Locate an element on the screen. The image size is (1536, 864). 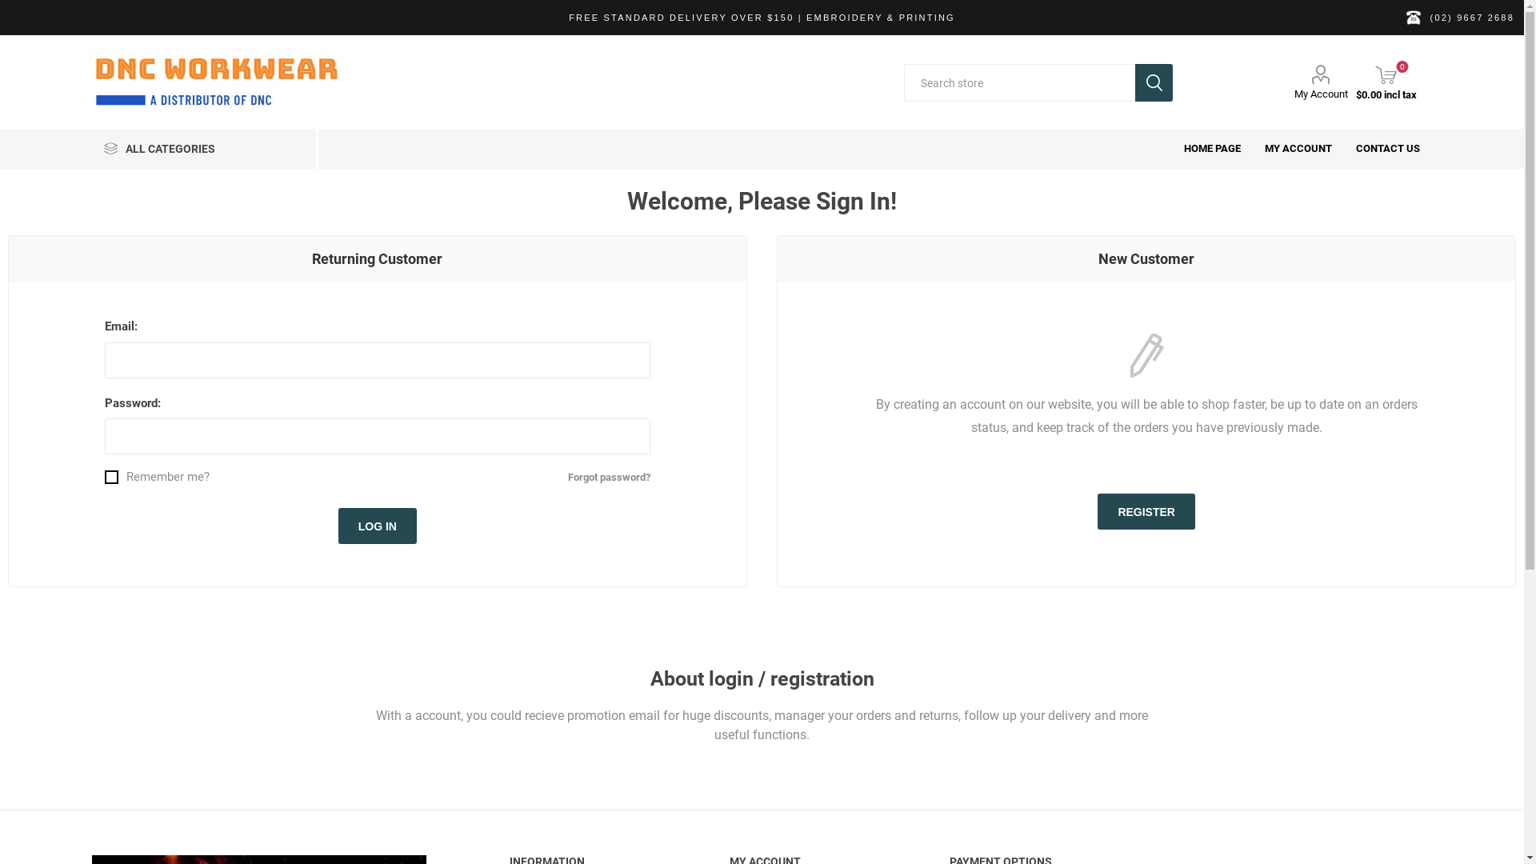
DNC is located at coordinates (218, 83).